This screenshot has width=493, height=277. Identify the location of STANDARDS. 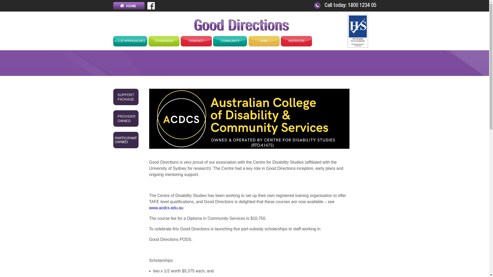
(164, 41).